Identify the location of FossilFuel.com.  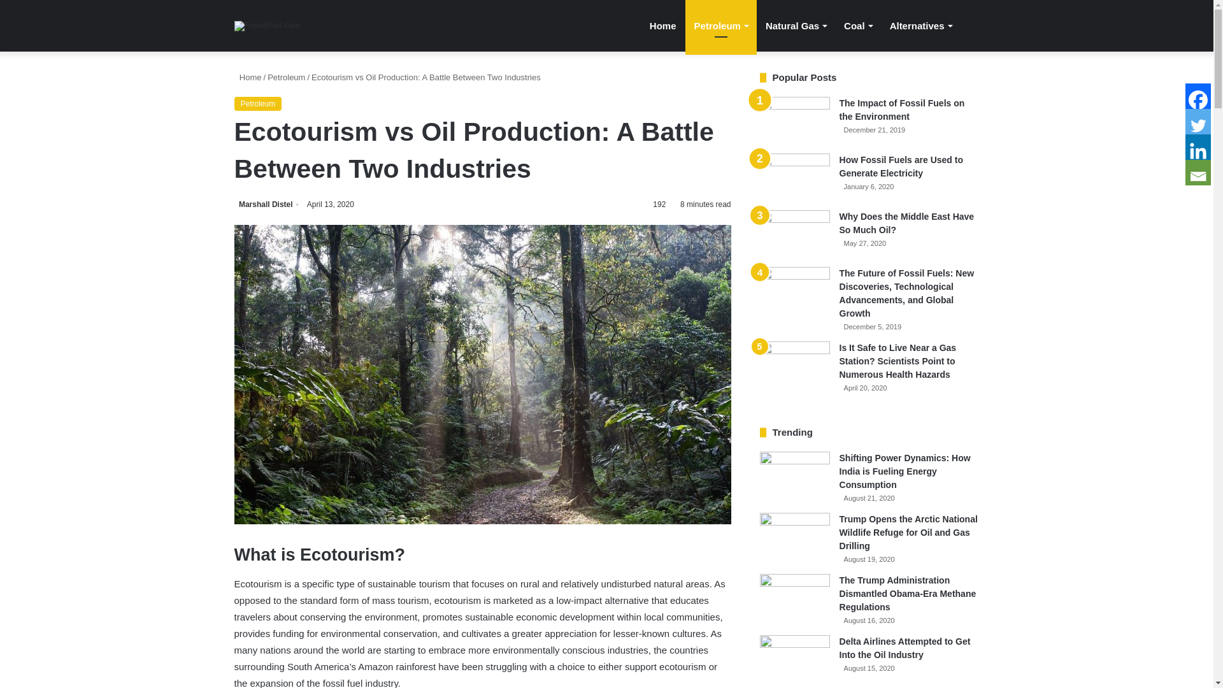
(267, 25).